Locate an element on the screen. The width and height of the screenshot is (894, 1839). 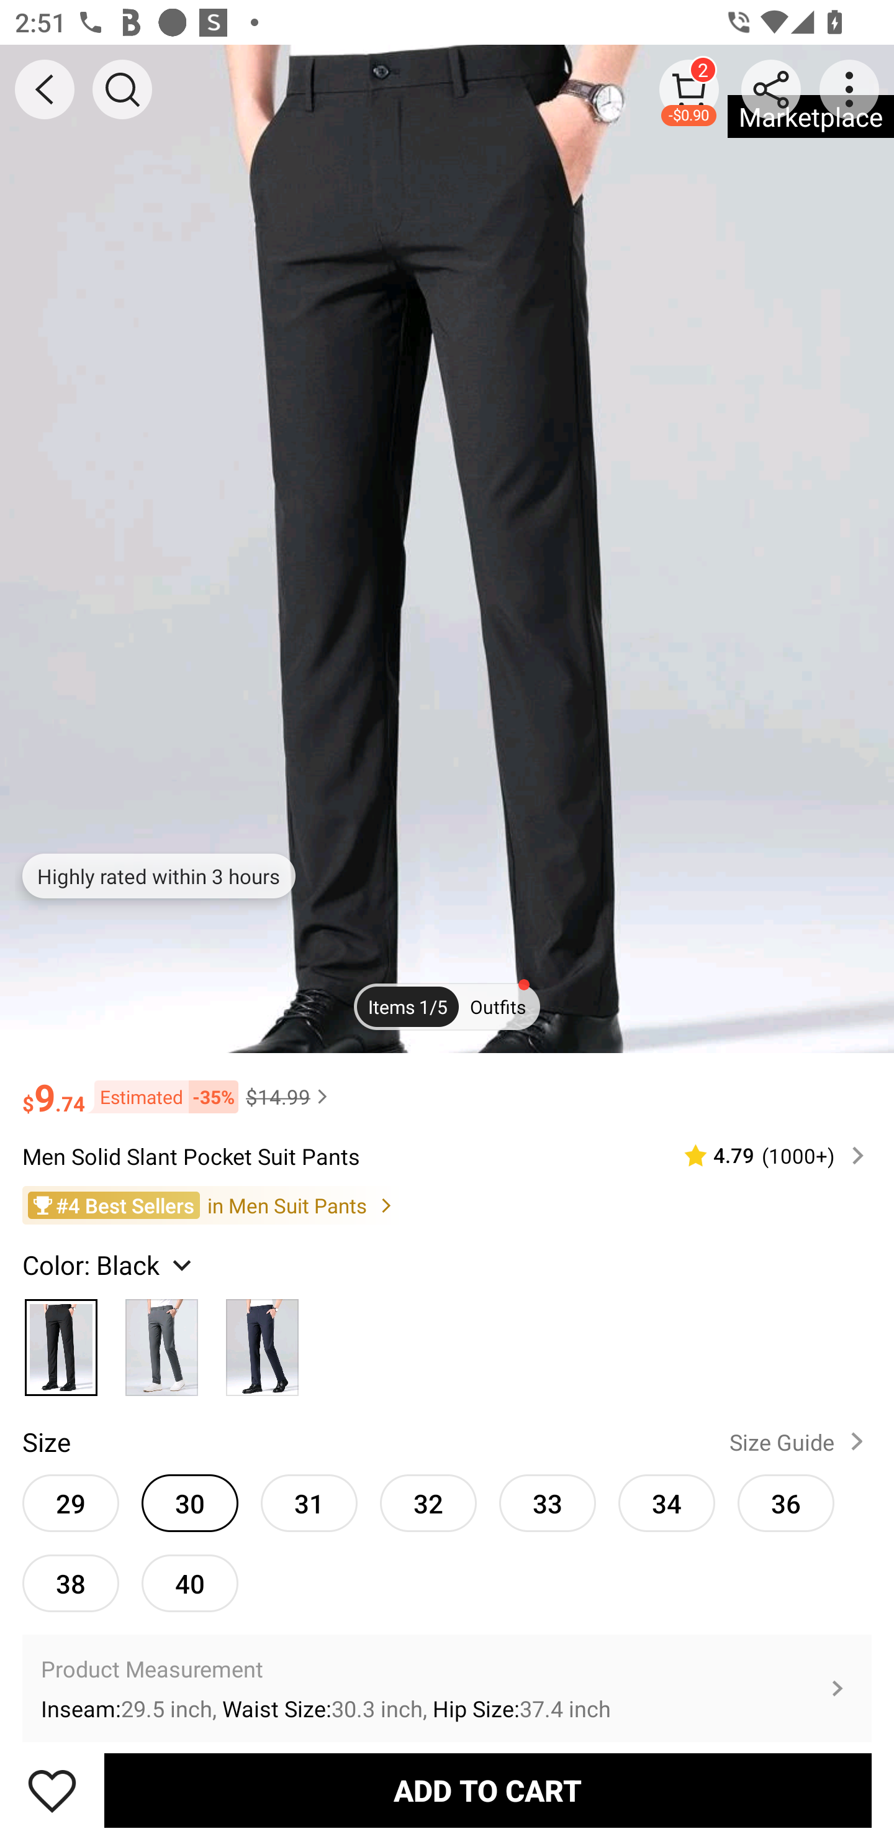
32 32unselected option is located at coordinates (428, 1503).